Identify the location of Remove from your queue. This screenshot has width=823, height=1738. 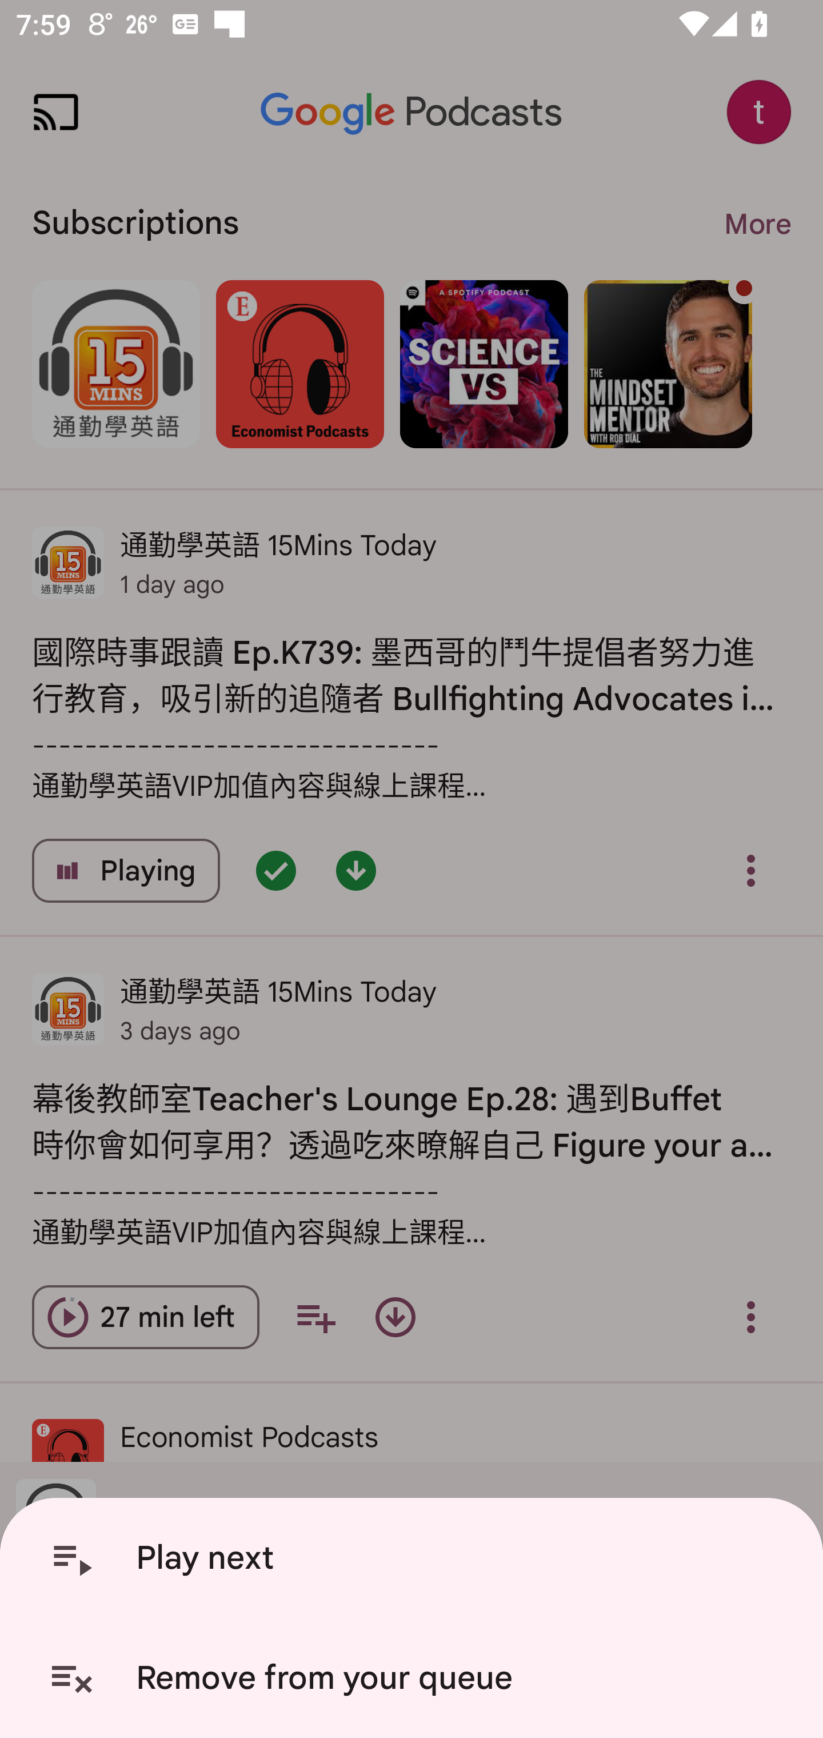
(416, 1678).